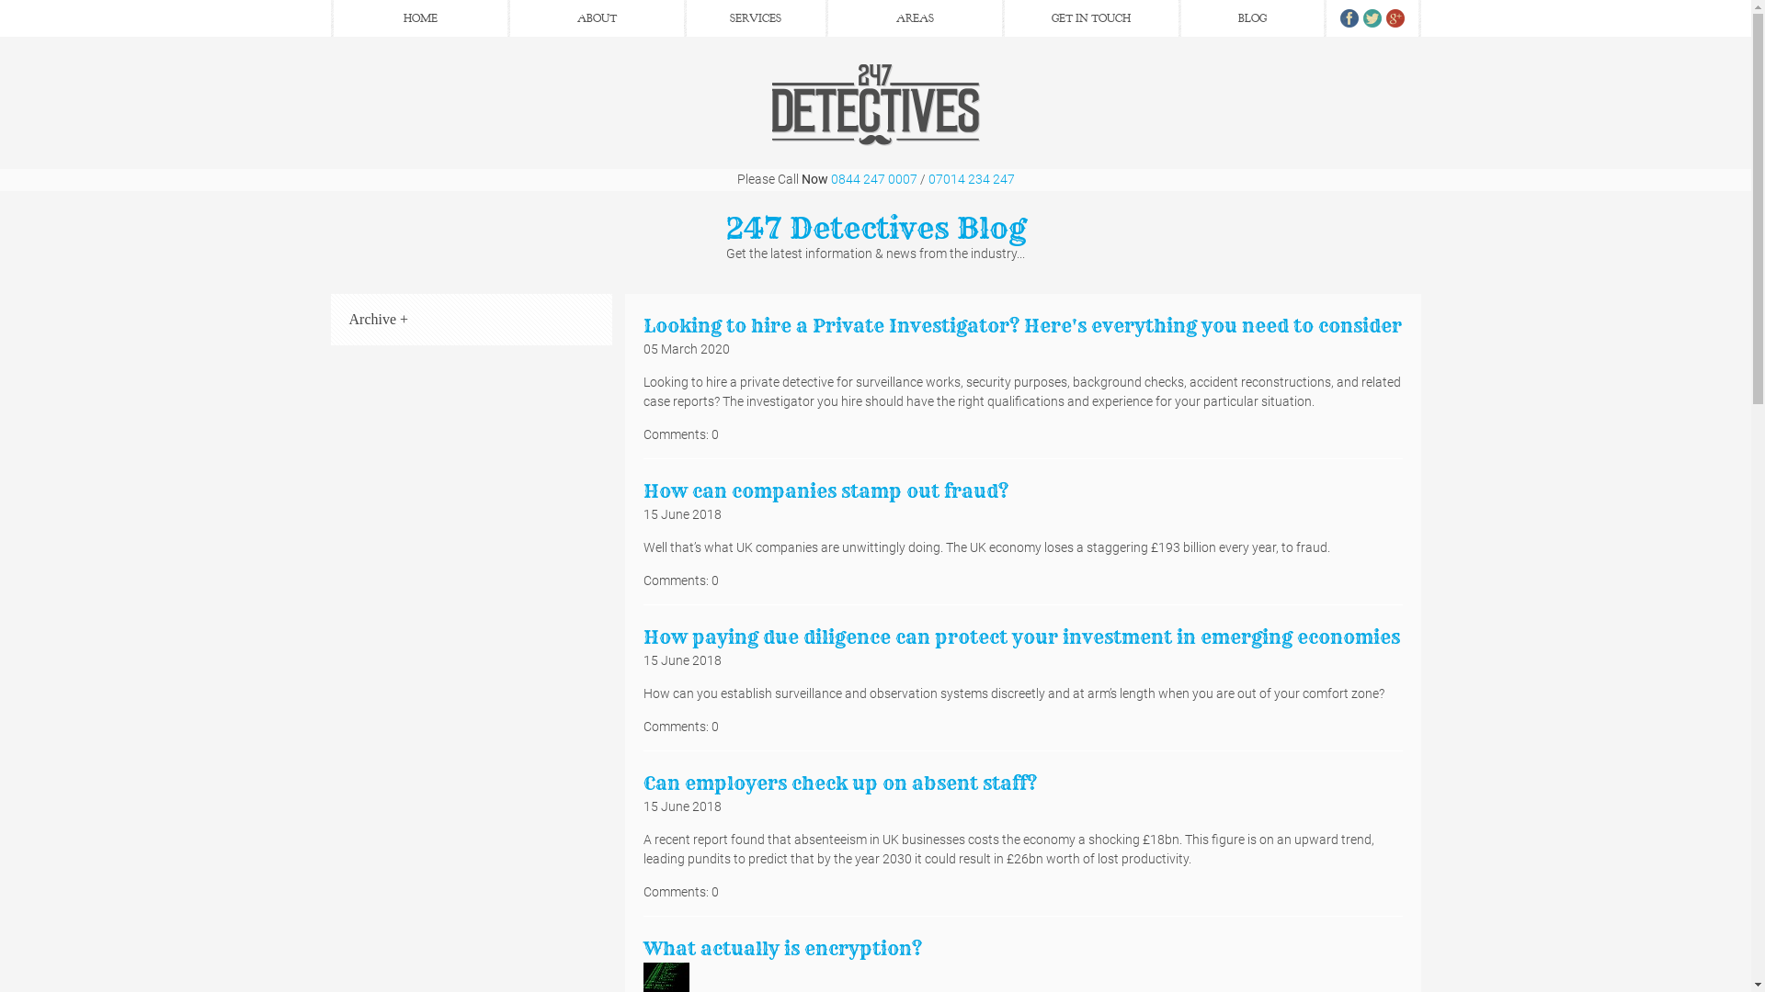 The height and width of the screenshot is (992, 1765). Describe the element at coordinates (826, 490) in the screenshot. I see `How can companies stamp out fraud?` at that location.